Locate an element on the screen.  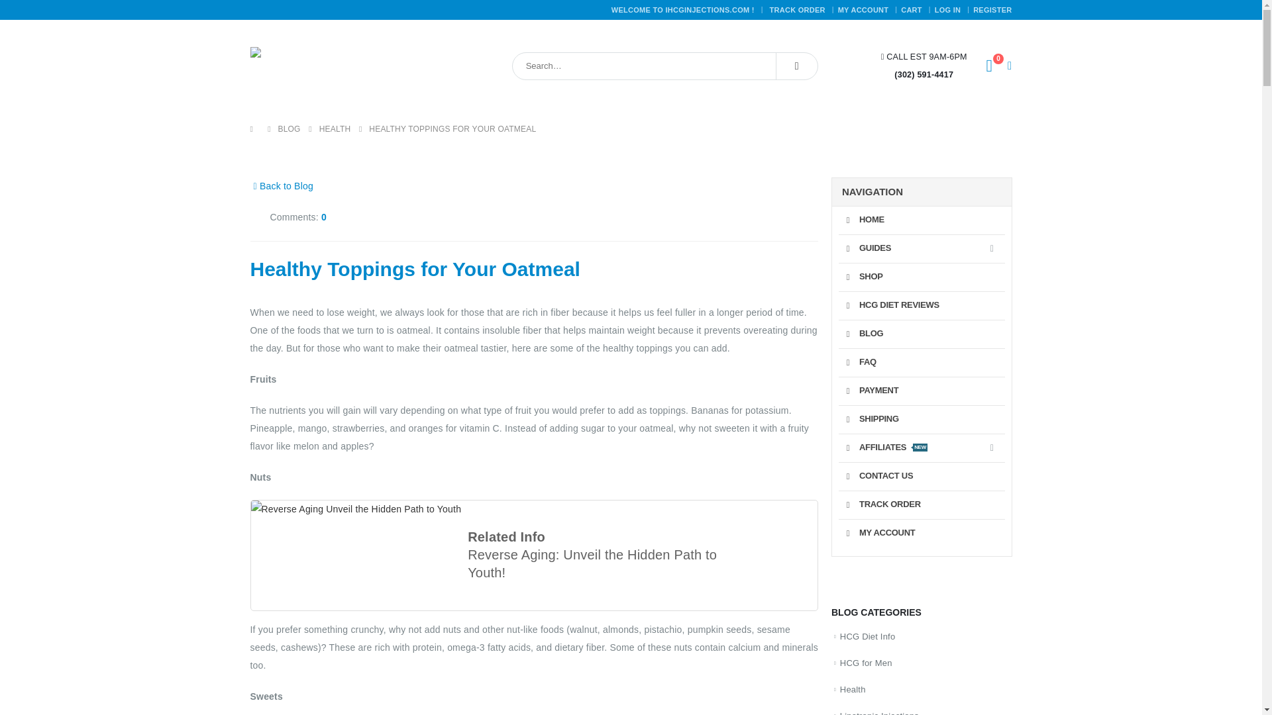
BLOG is located at coordinates (289, 130).